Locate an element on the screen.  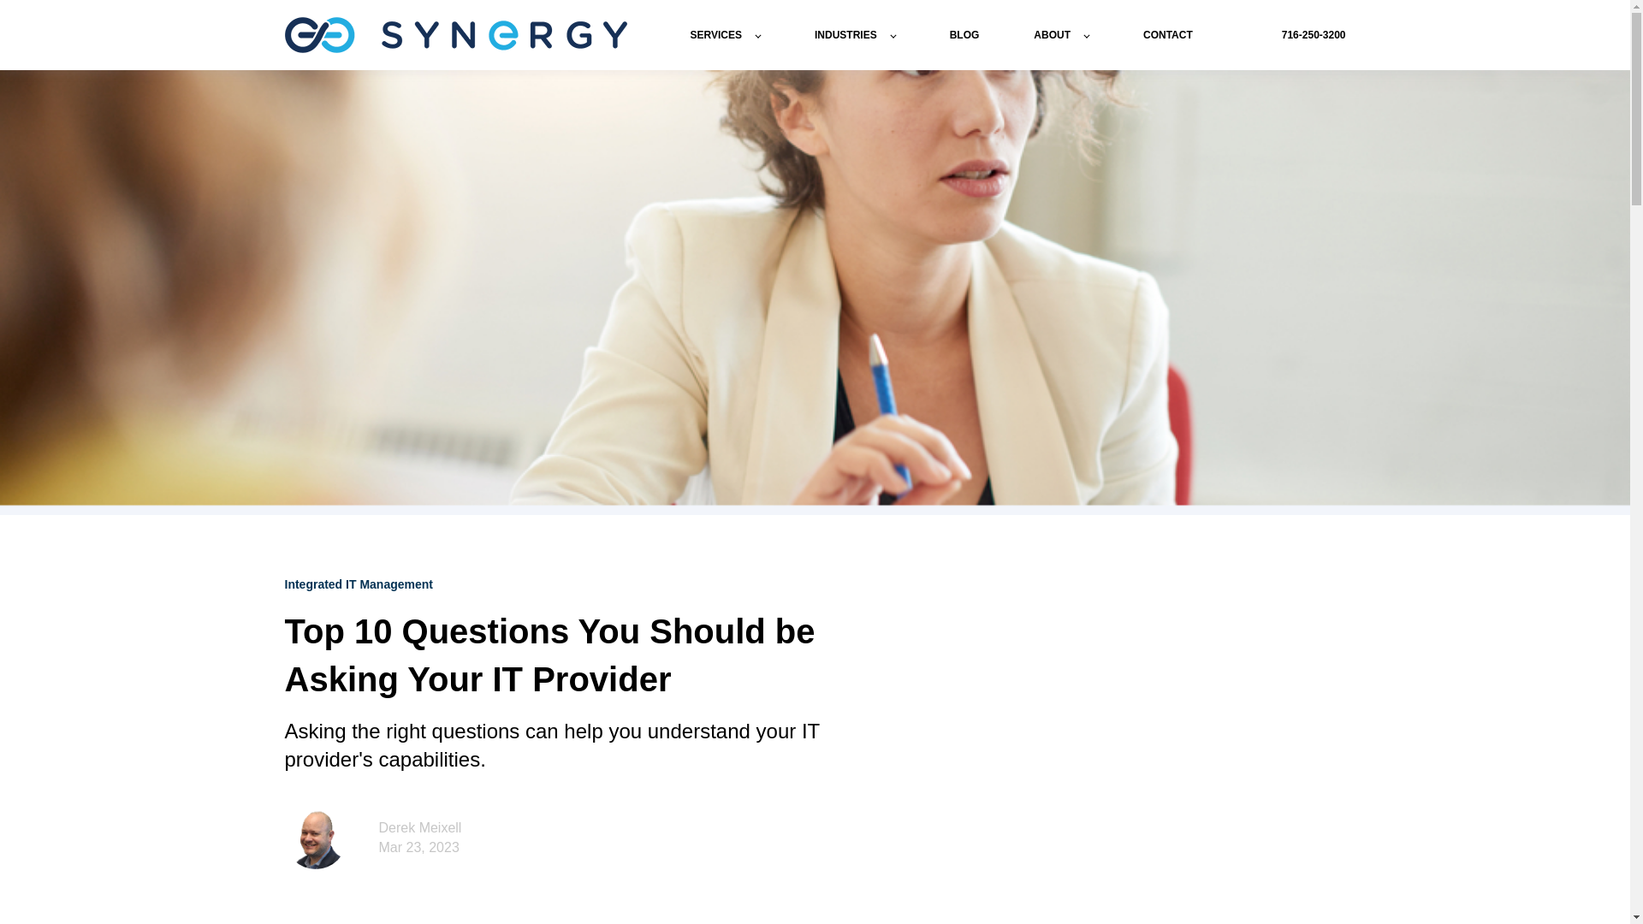
716-250-3200 is located at coordinates (1313, 34).